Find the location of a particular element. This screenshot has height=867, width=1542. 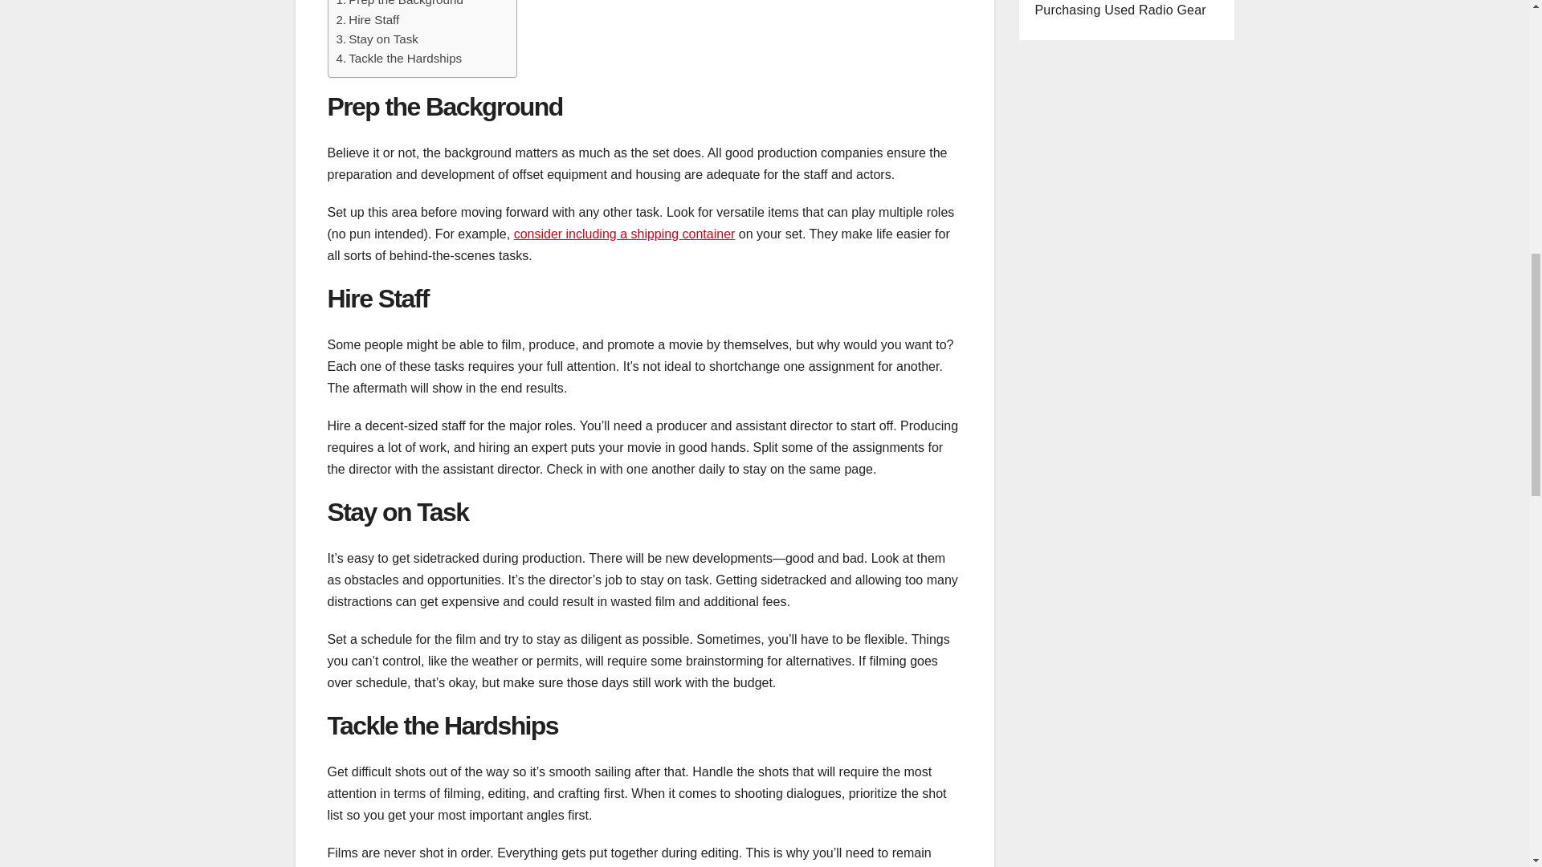

Hire Staff is located at coordinates (368, 19).